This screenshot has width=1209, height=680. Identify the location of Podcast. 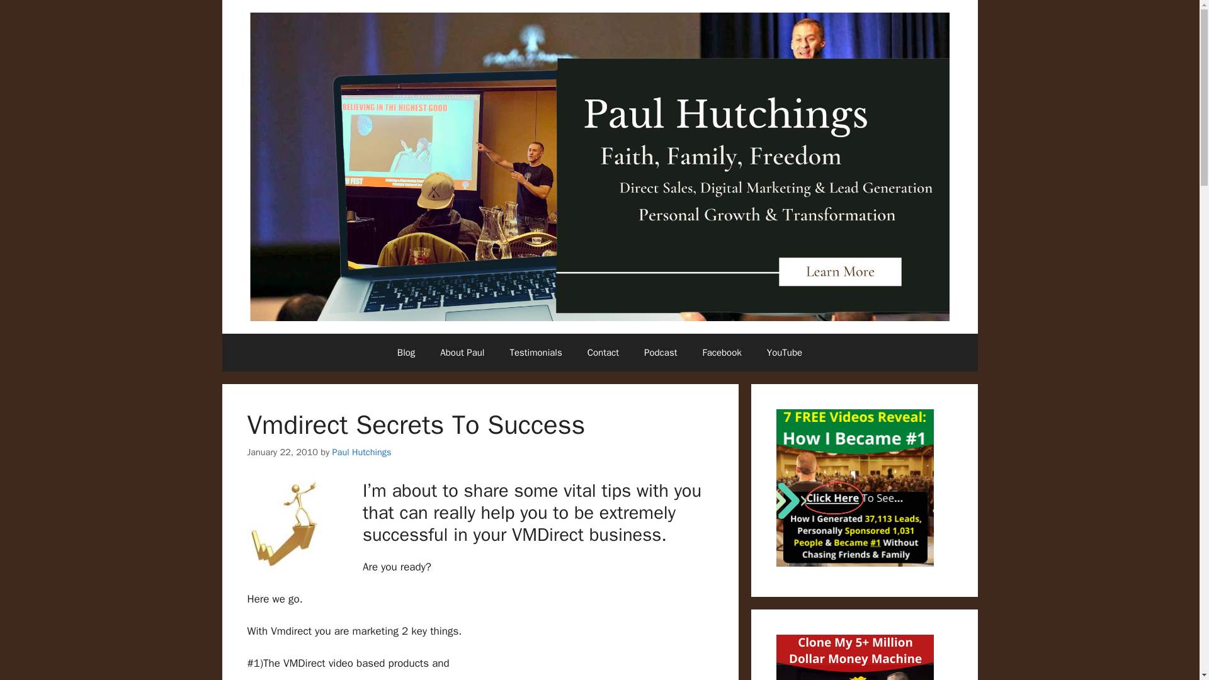
(660, 353).